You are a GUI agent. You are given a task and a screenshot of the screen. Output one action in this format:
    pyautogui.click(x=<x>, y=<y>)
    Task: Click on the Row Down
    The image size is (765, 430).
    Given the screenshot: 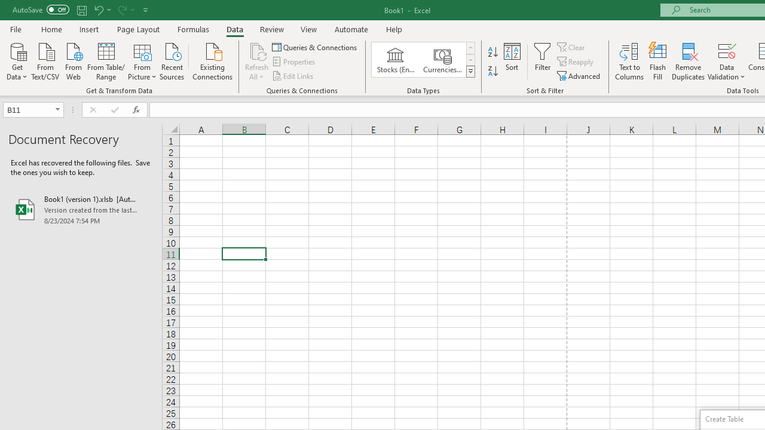 What is the action you would take?
    pyautogui.click(x=470, y=60)
    